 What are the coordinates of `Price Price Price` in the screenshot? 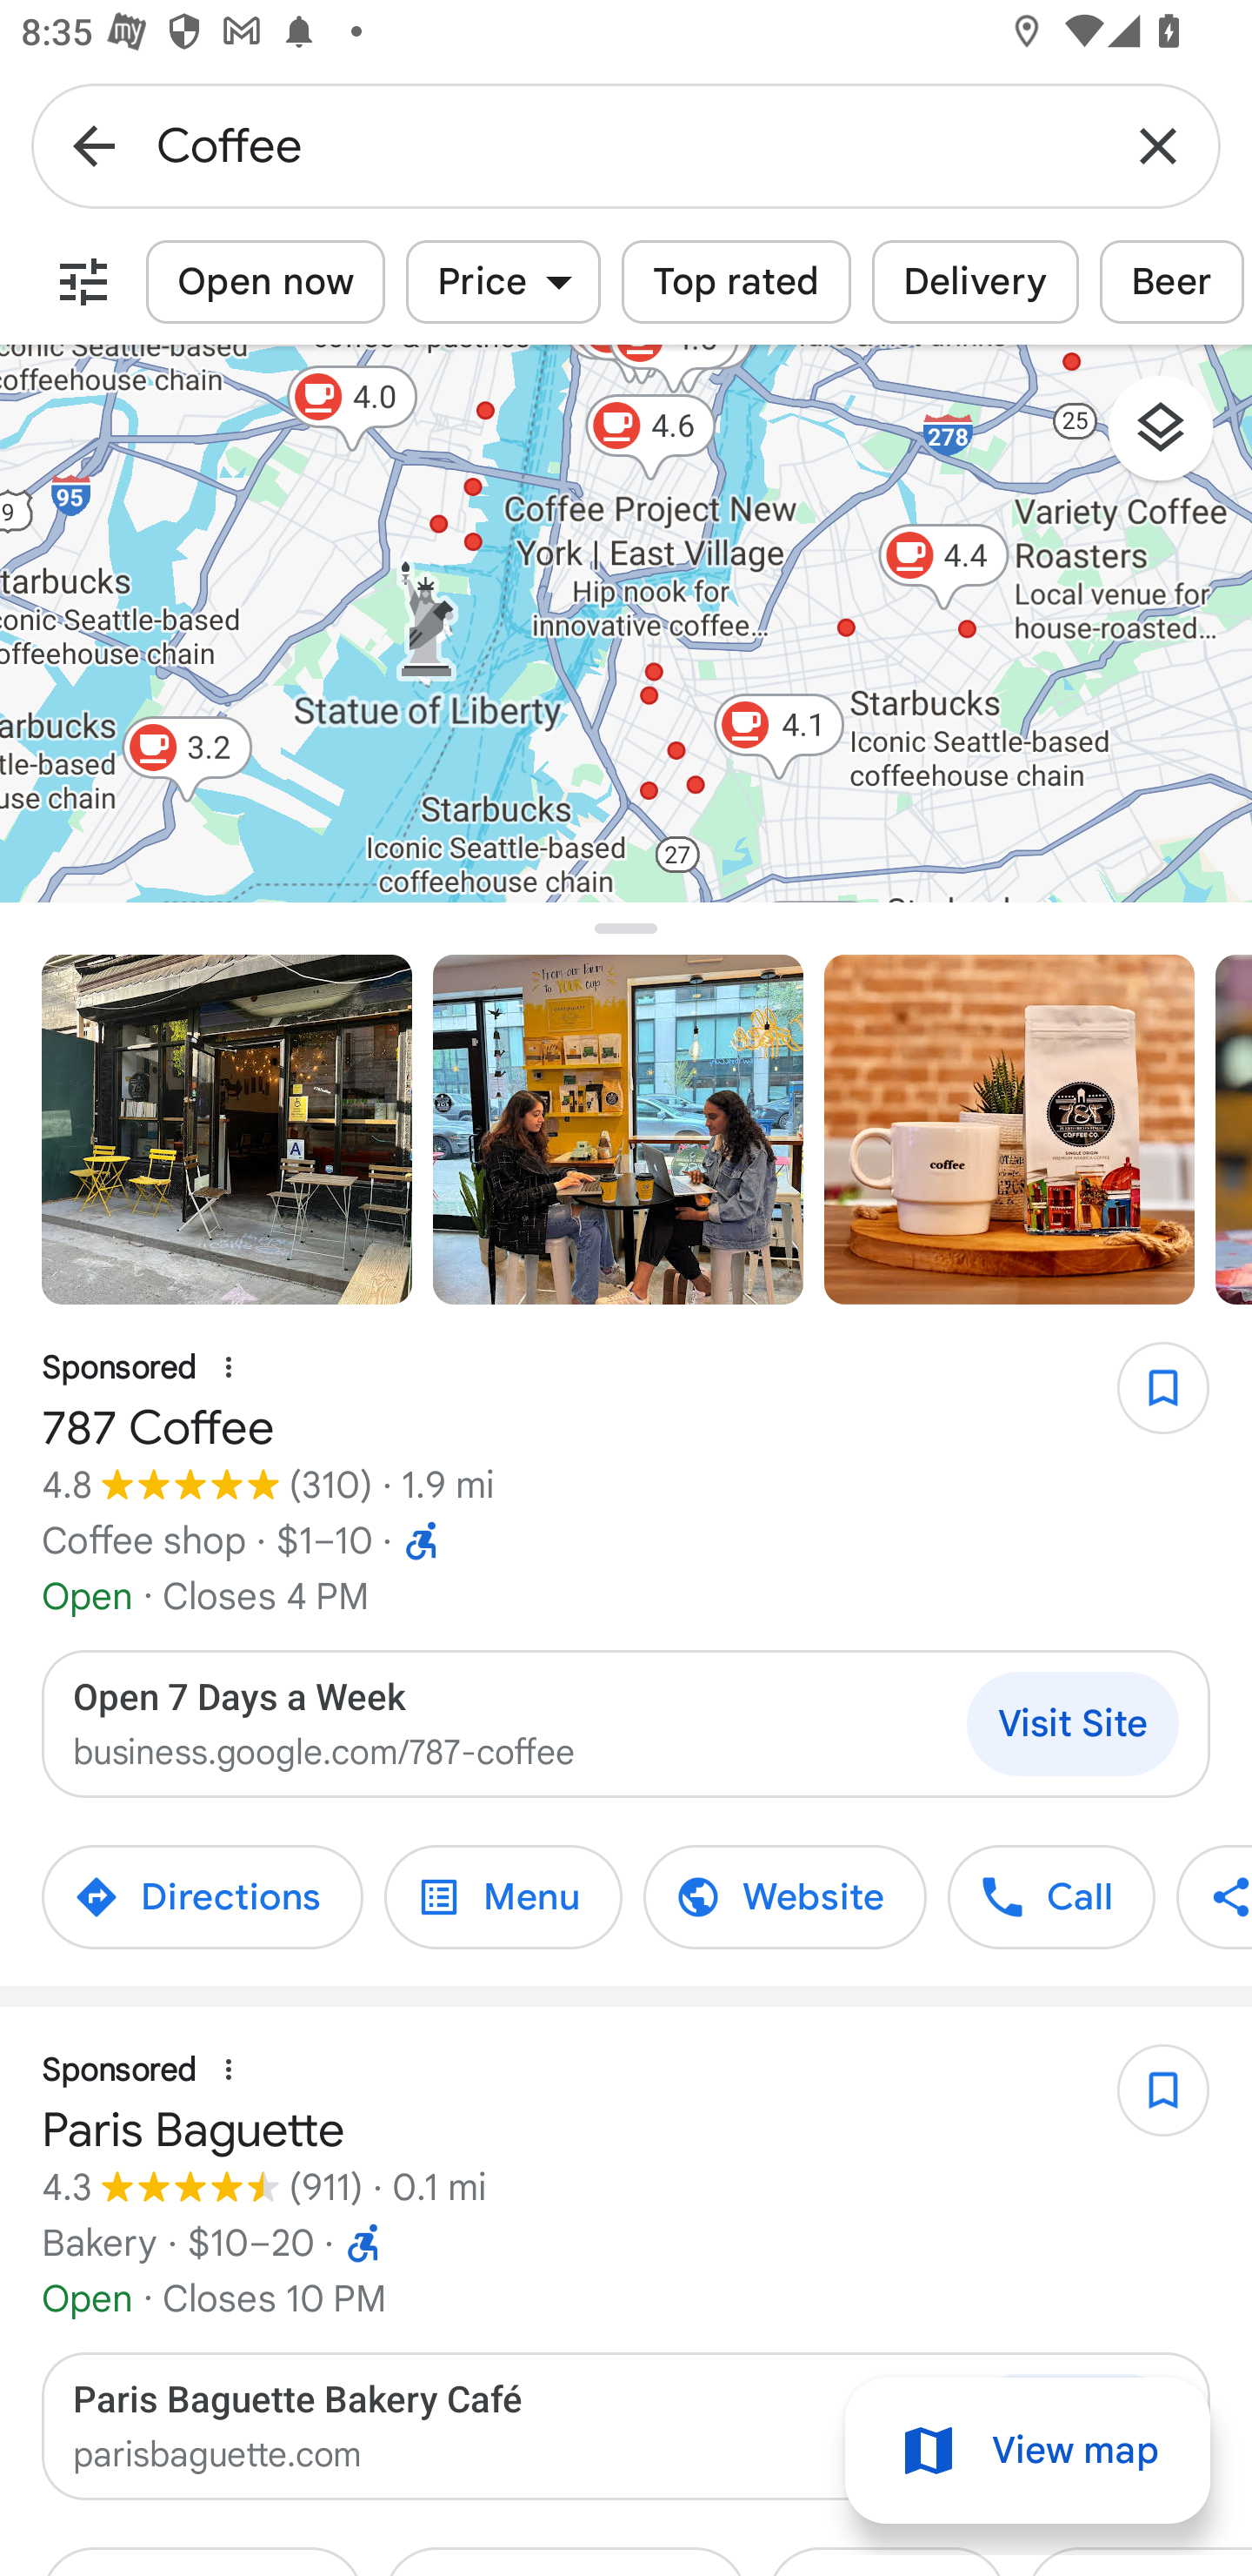 It's located at (503, 282).